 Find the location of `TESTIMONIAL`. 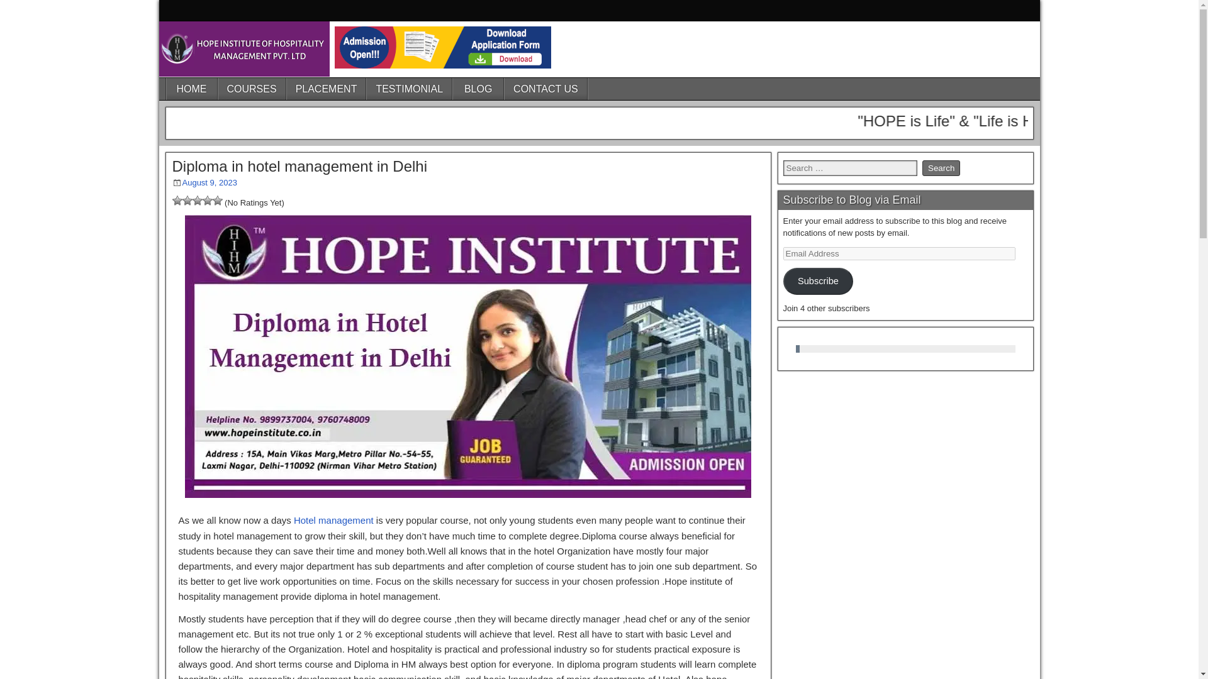

TESTIMONIAL is located at coordinates (409, 89).